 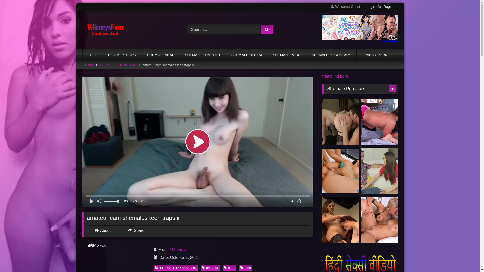 I want to click on cam, so click(x=229, y=268).